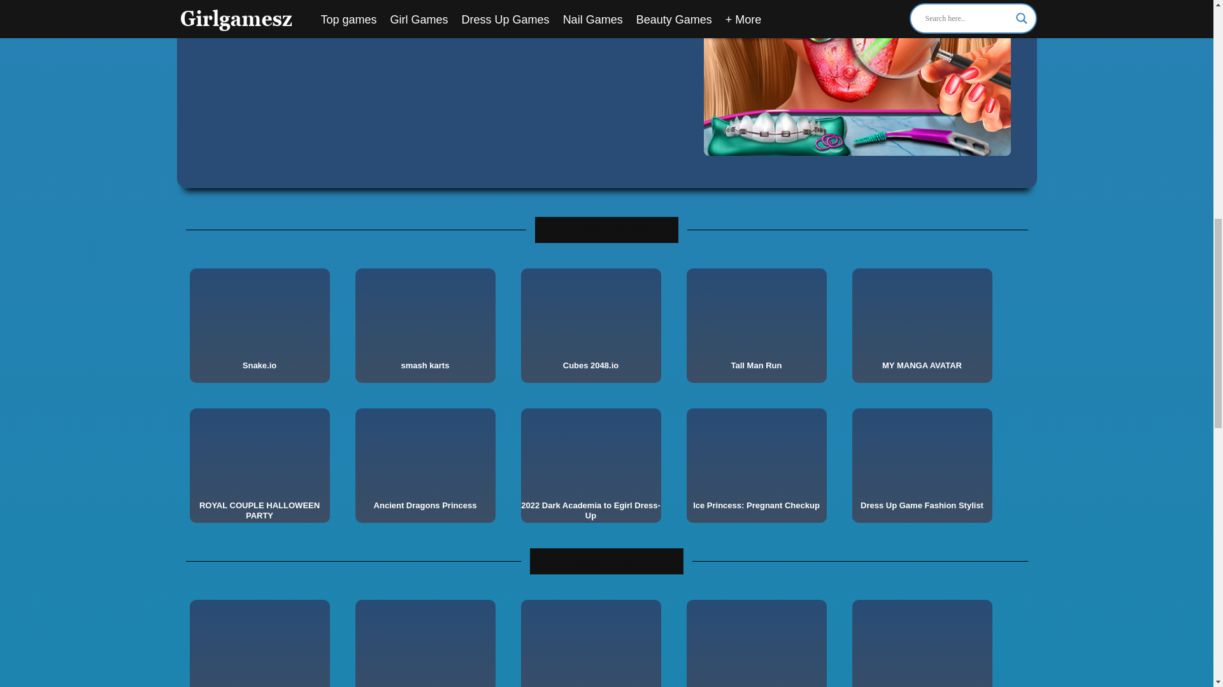 The height and width of the screenshot is (687, 1223). I want to click on Tall Man Run, so click(756, 366).